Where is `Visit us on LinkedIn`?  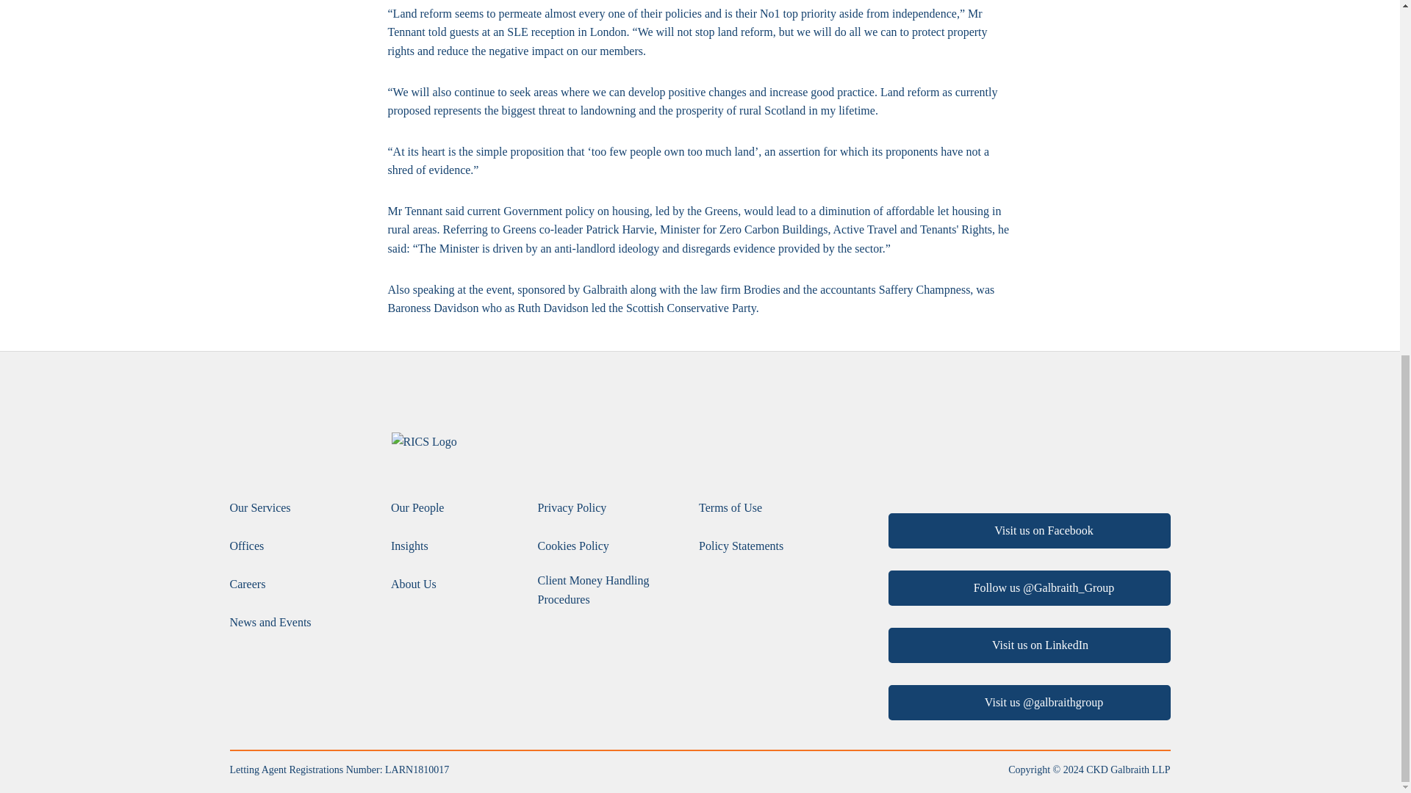 Visit us on LinkedIn is located at coordinates (1028, 645).